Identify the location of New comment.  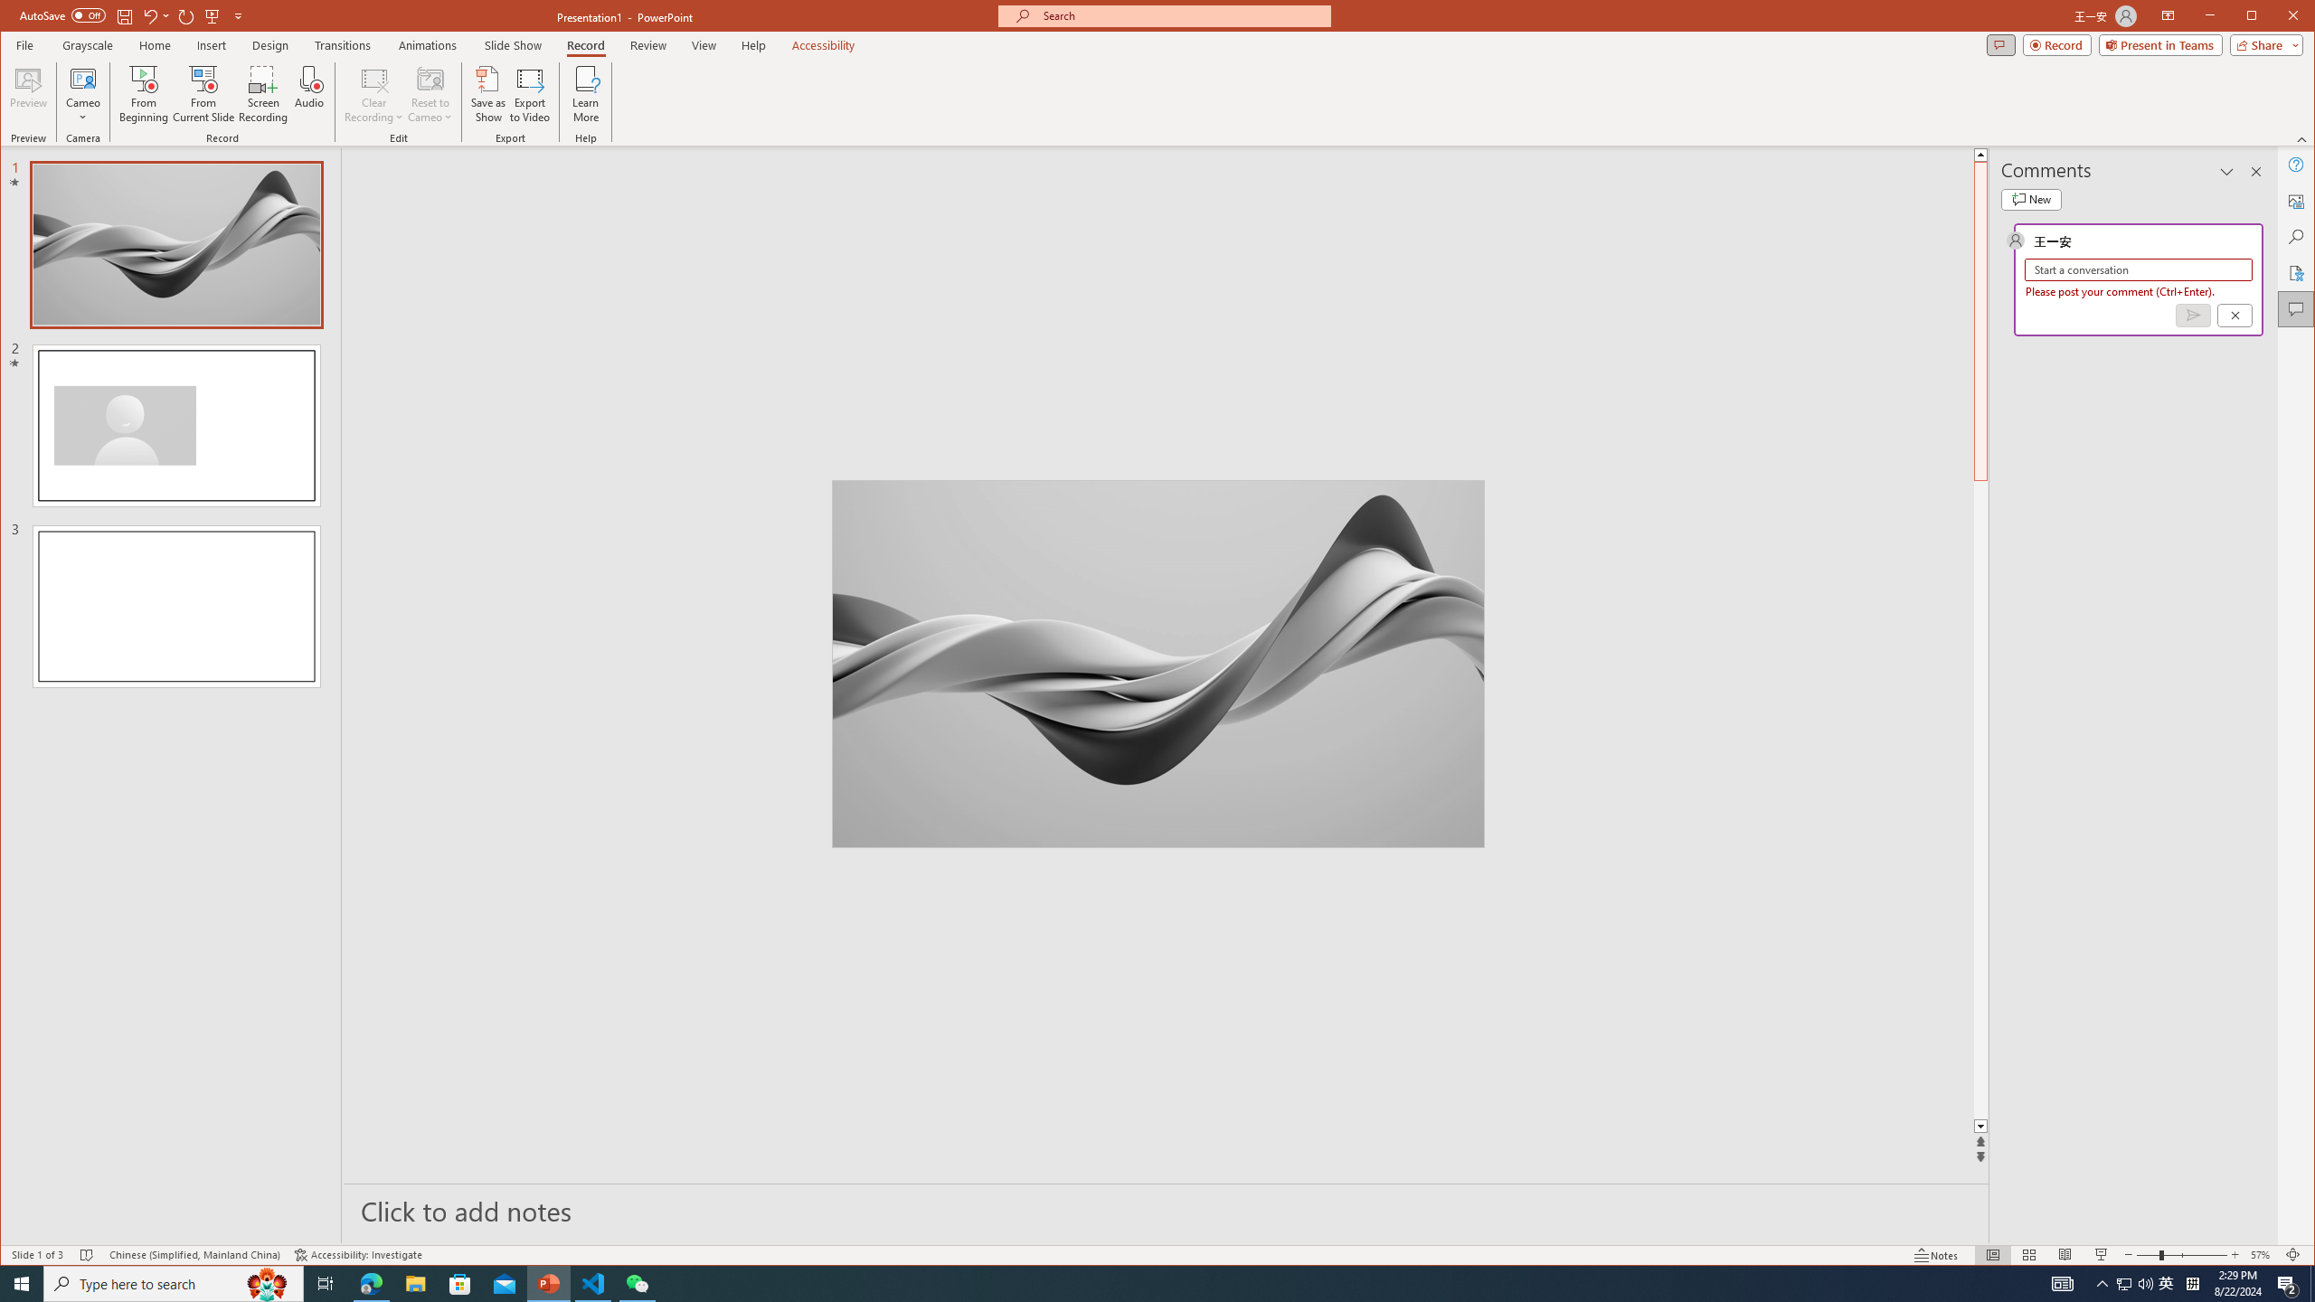
(2031, 199).